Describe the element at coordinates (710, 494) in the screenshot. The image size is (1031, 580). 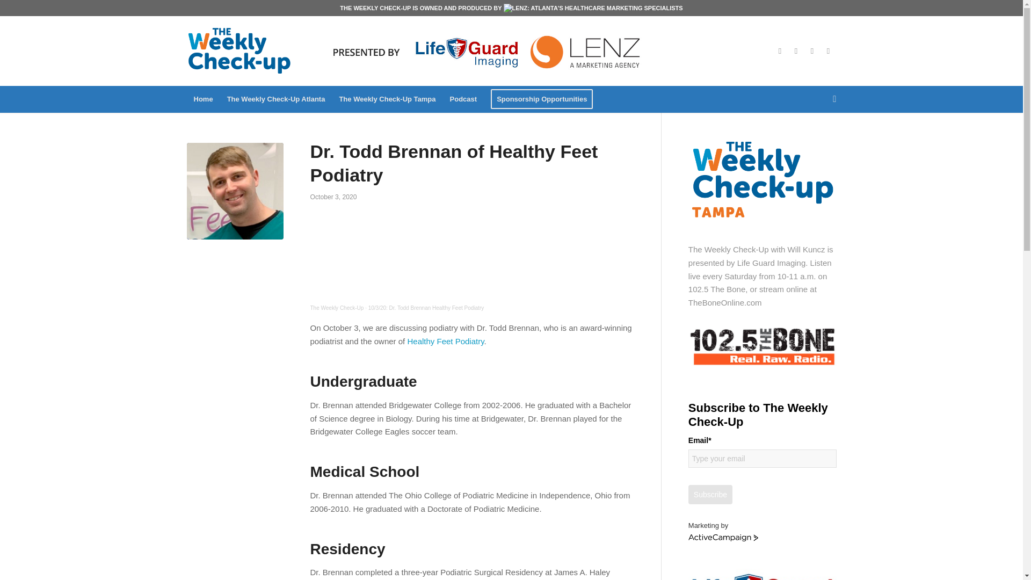
I see `Subscribe` at that location.